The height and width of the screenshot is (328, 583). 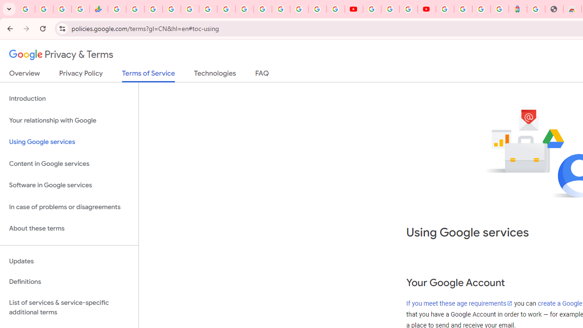 I want to click on About these terms, so click(x=69, y=229).